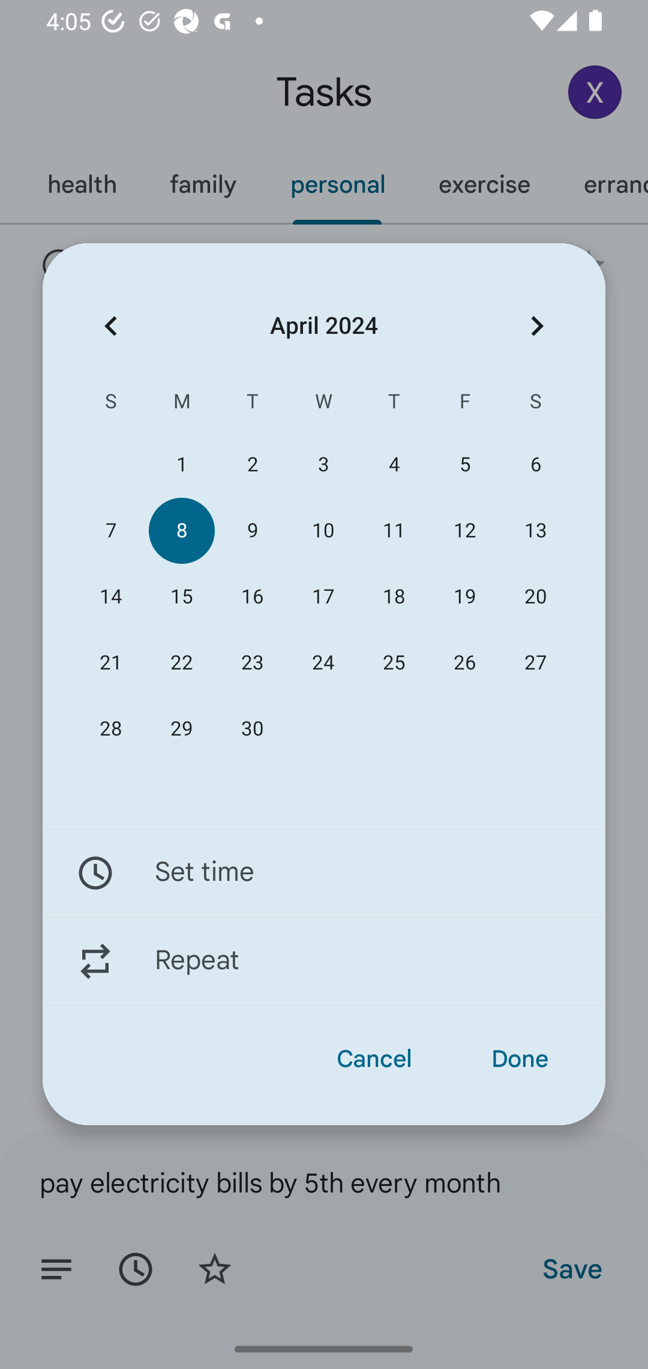 This screenshot has width=648, height=1369. I want to click on Done, so click(520, 1059).